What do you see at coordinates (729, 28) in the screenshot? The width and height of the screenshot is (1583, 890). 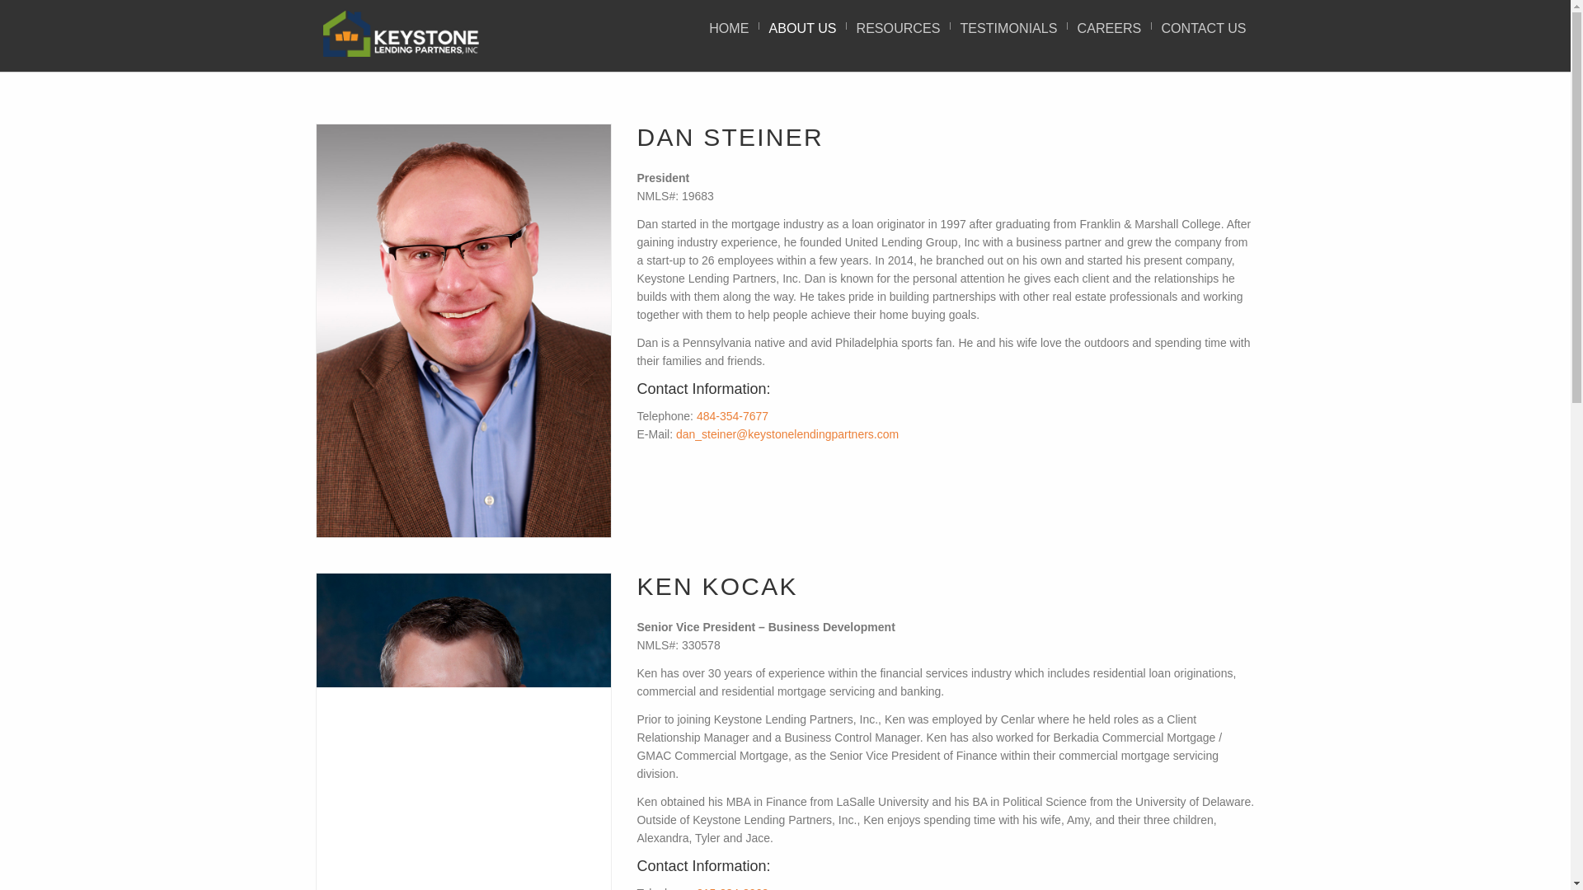 I see `HOME` at bounding box center [729, 28].